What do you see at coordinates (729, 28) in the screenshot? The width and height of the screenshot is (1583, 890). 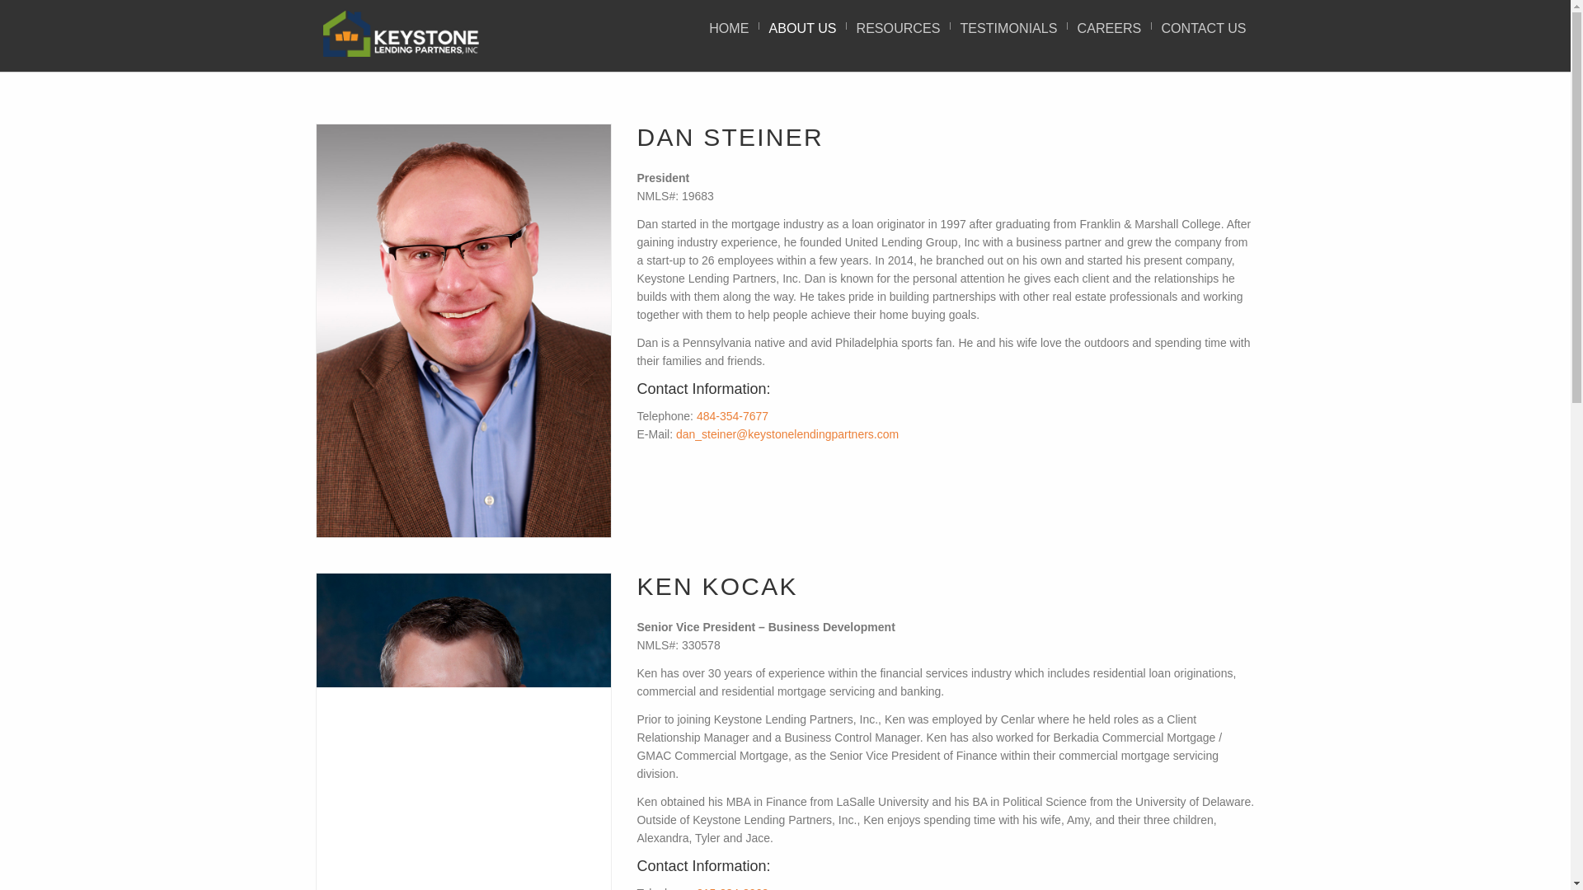 I see `HOME` at bounding box center [729, 28].